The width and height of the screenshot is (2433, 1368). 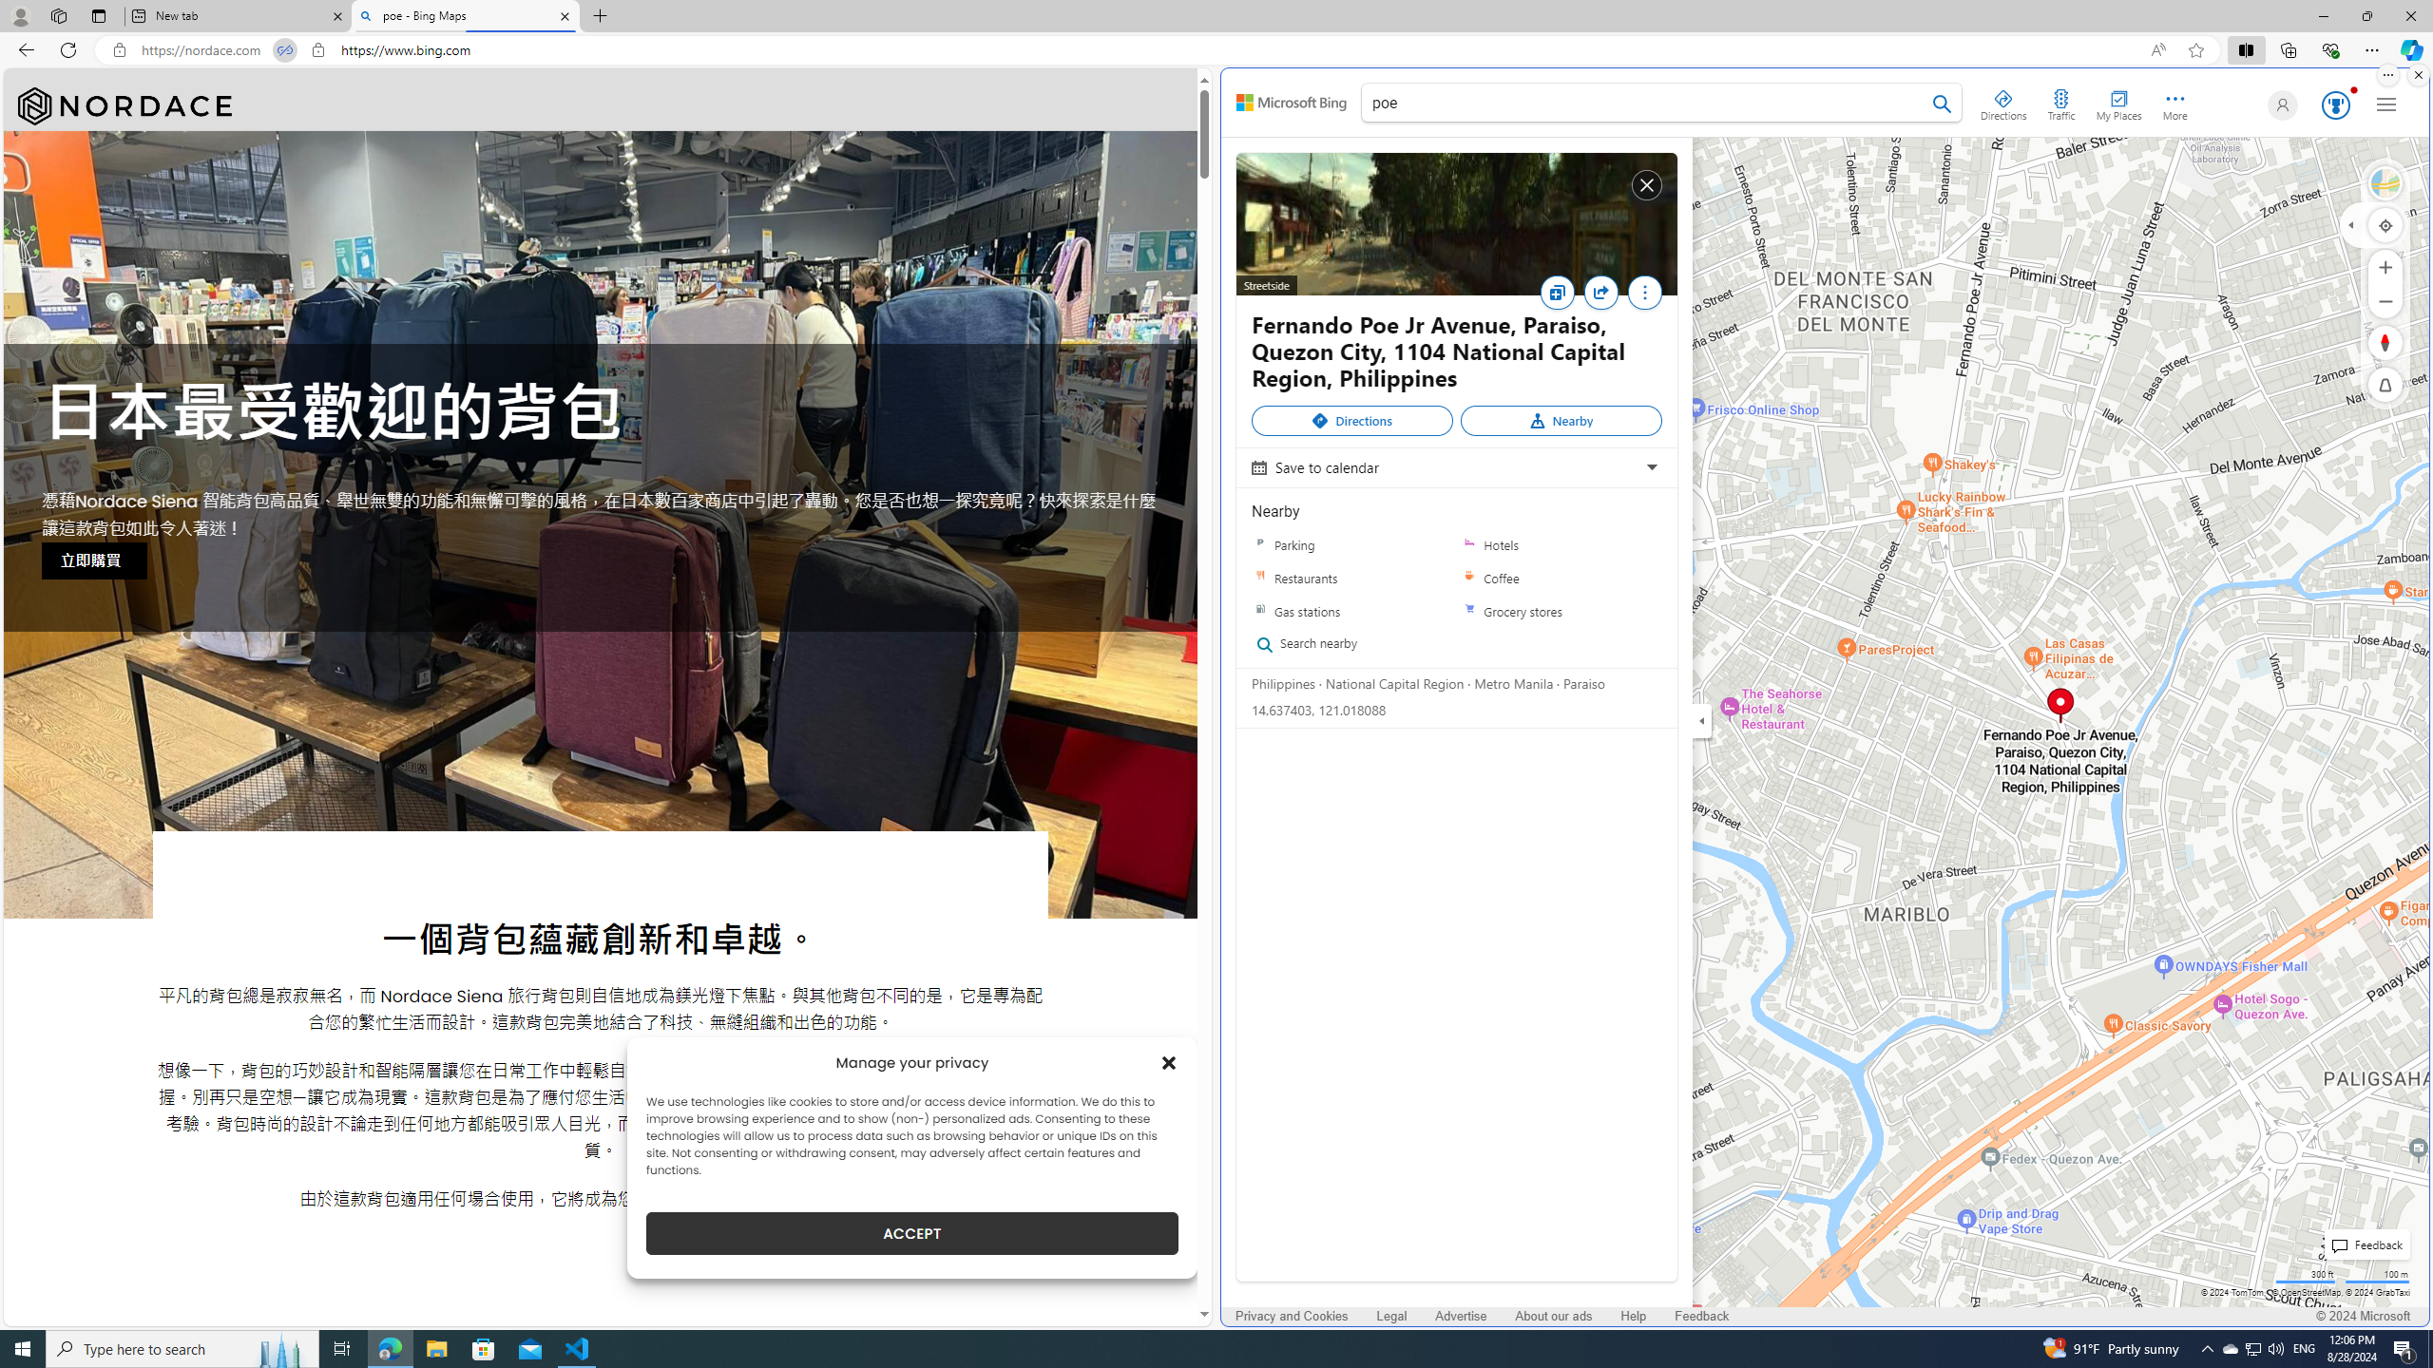 I want to click on Expand/Collapse Cards, so click(x=1703, y=720).